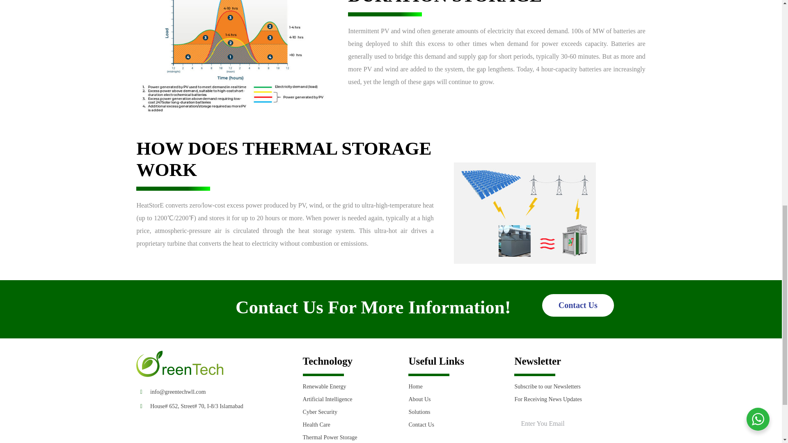  I want to click on green tech logo file3, so click(180, 364).